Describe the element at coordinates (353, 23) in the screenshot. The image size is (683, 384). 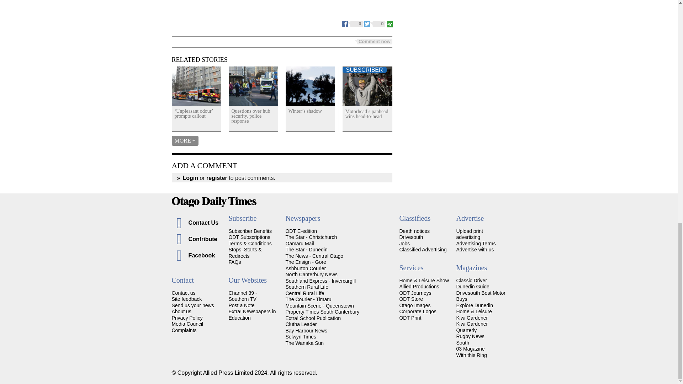
I see `Facebook` at that location.